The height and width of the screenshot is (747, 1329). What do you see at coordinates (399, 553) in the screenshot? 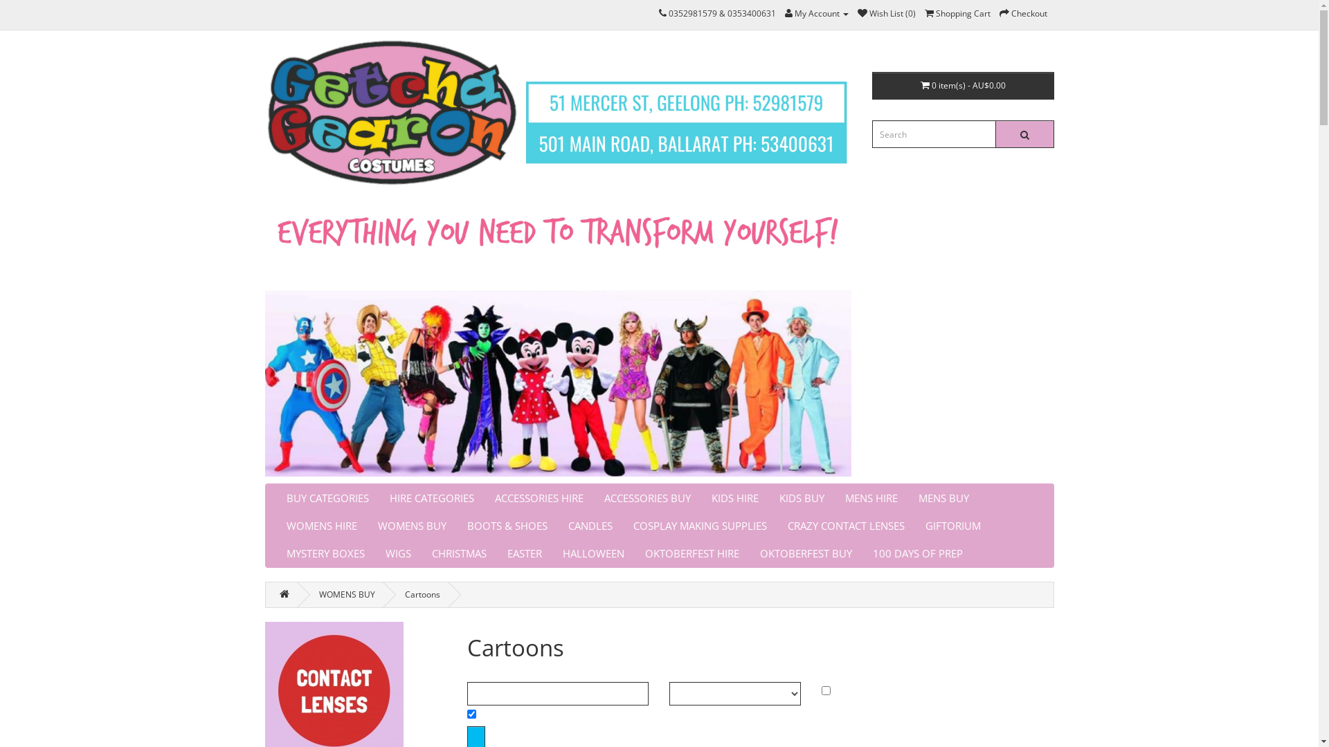
I see `WIGS` at bounding box center [399, 553].